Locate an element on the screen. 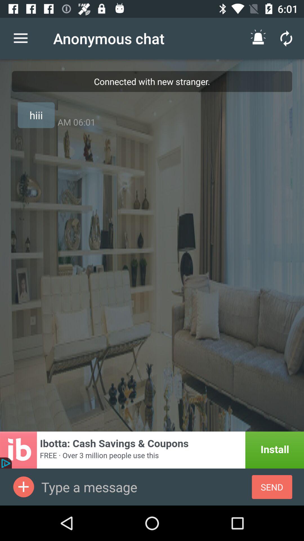  add content is located at coordinates (24, 487).